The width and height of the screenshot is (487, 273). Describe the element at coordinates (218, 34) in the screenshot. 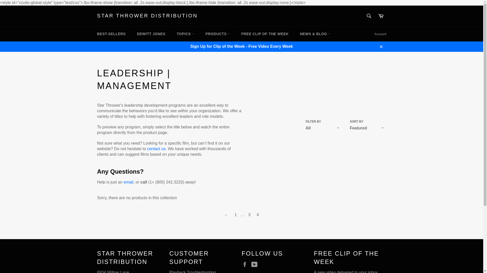

I see `PRODUCTS` at that location.